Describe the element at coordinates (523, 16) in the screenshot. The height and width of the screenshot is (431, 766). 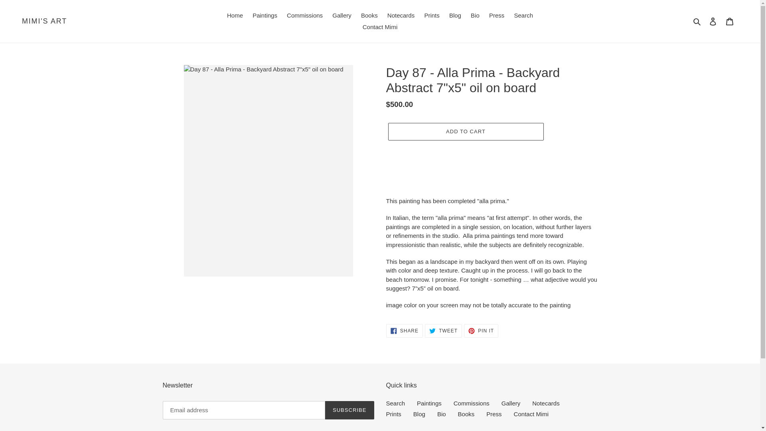
I see `Search` at that location.